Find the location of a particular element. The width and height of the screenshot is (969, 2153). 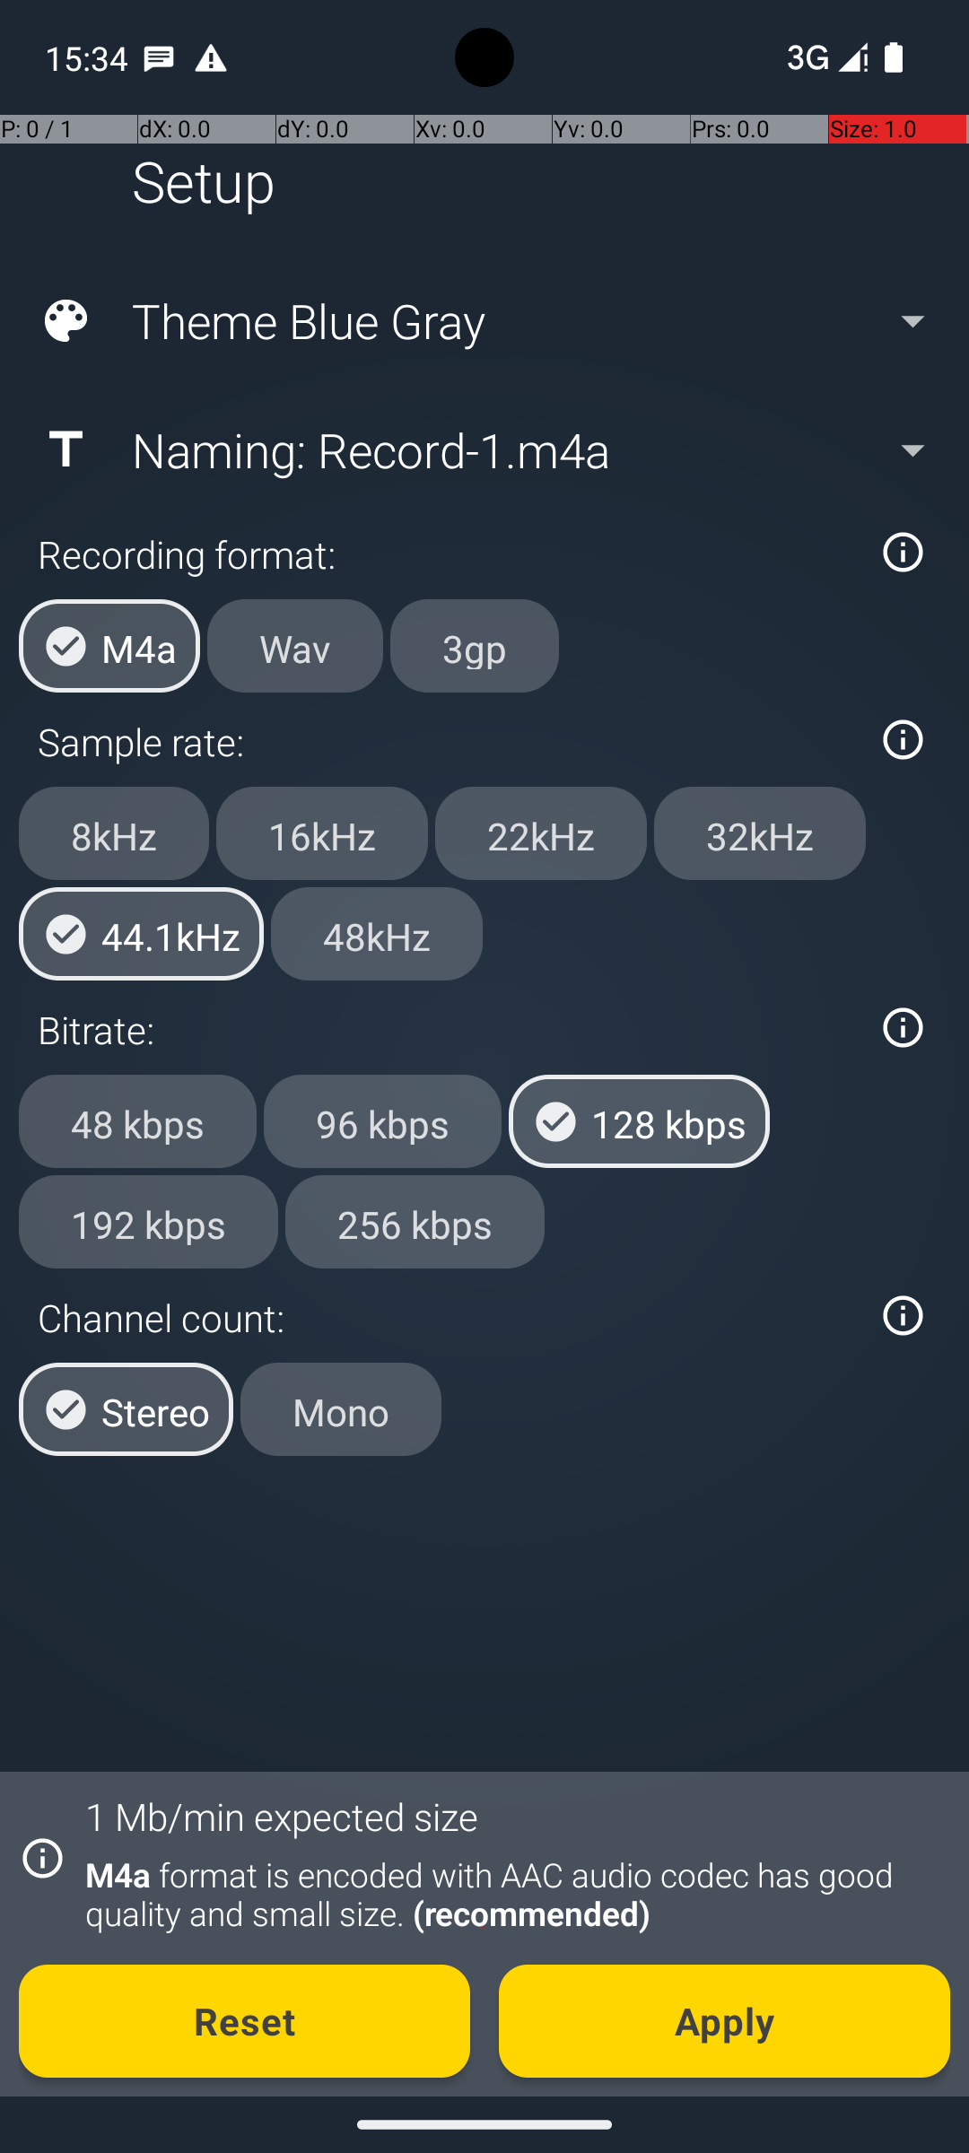

1 Mb/min expected size is located at coordinates (282, 1816).